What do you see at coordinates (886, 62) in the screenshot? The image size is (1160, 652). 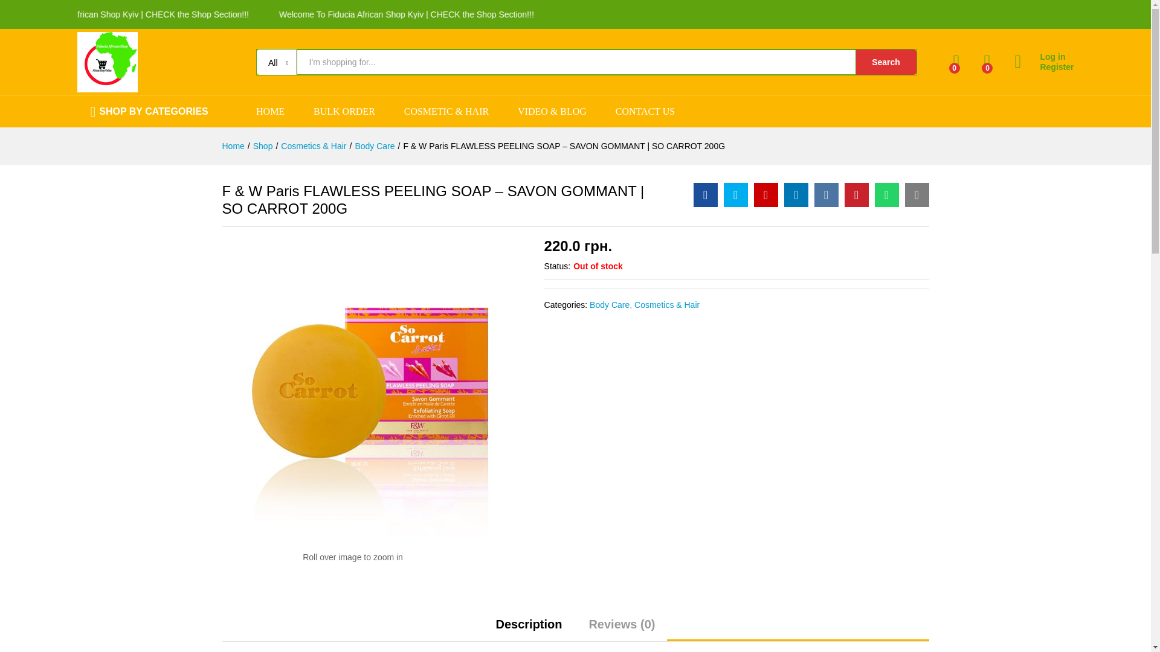 I see `Search` at bounding box center [886, 62].